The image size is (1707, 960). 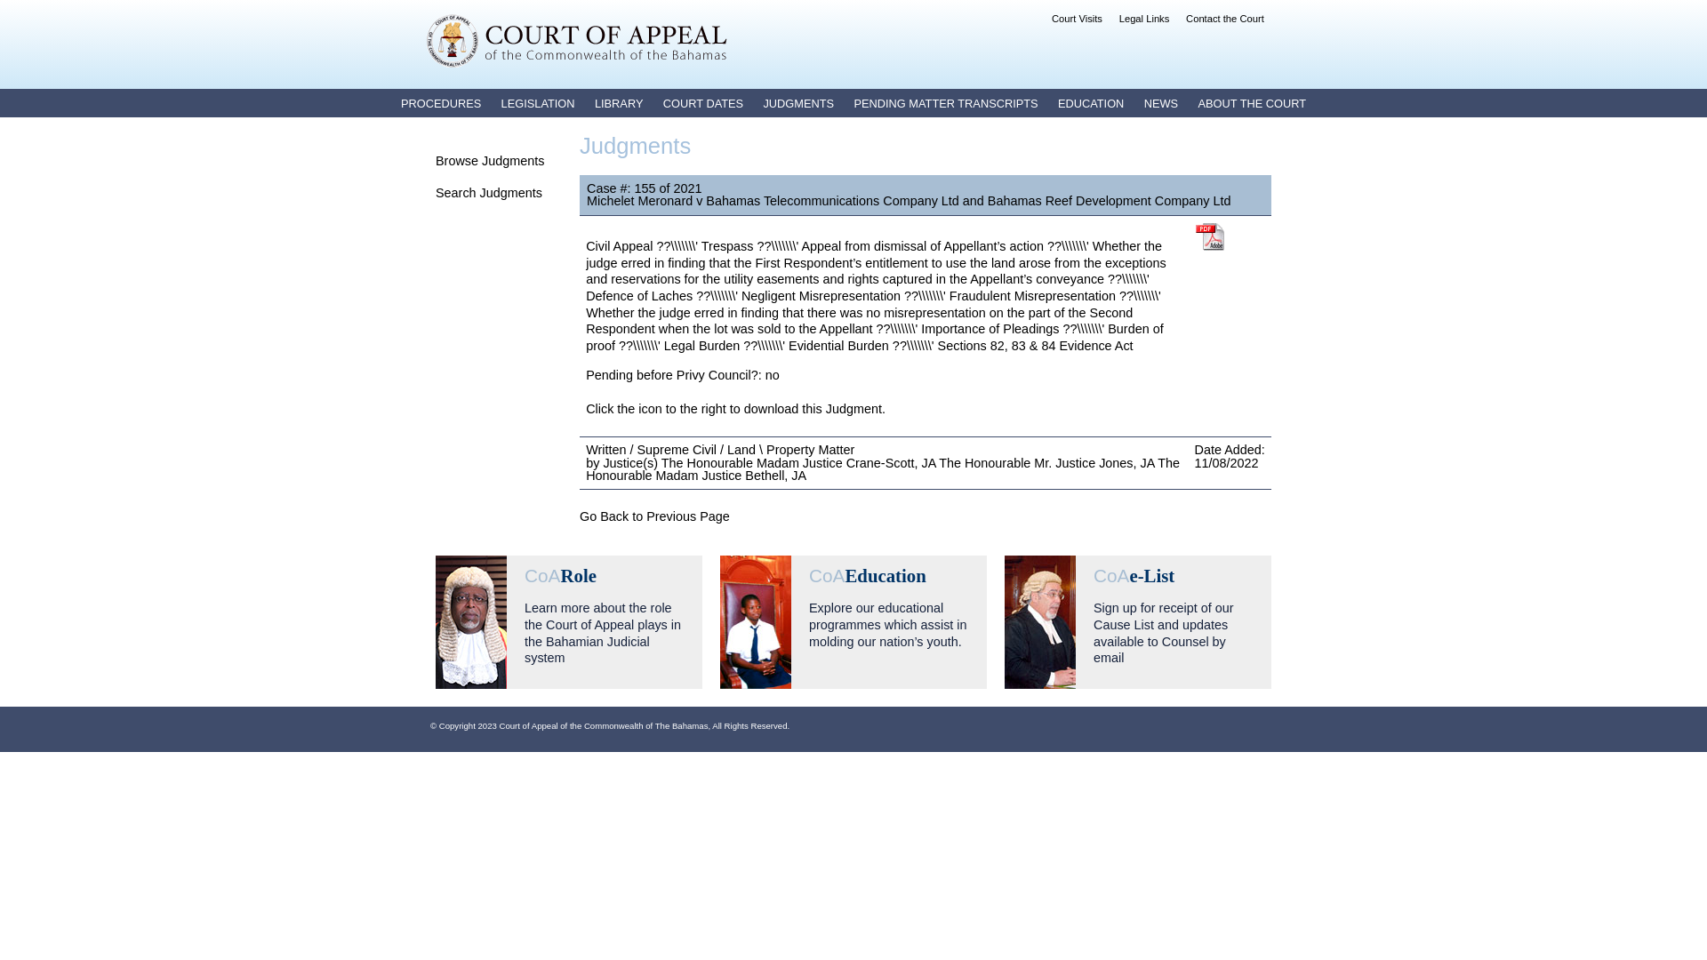 What do you see at coordinates (1138, 622) in the screenshot?
I see `Sign up now` at bounding box center [1138, 622].